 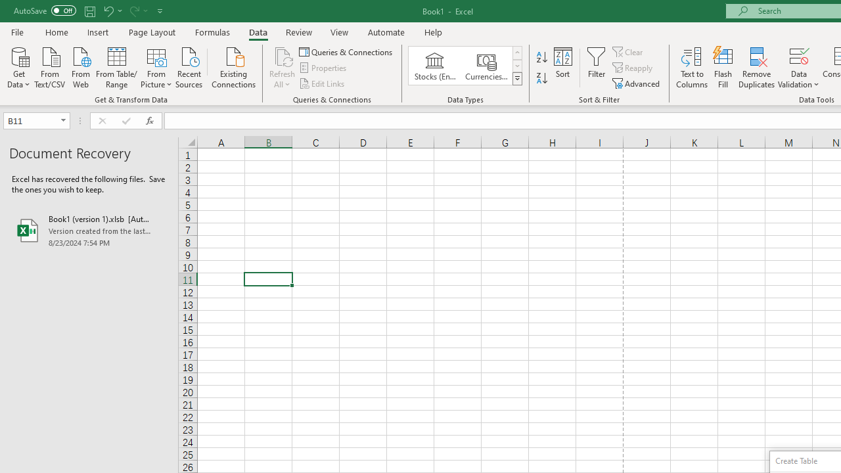 What do you see at coordinates (637, 83) in the screenshot?
I see `Advanced...` at bounding box center [637, 83].